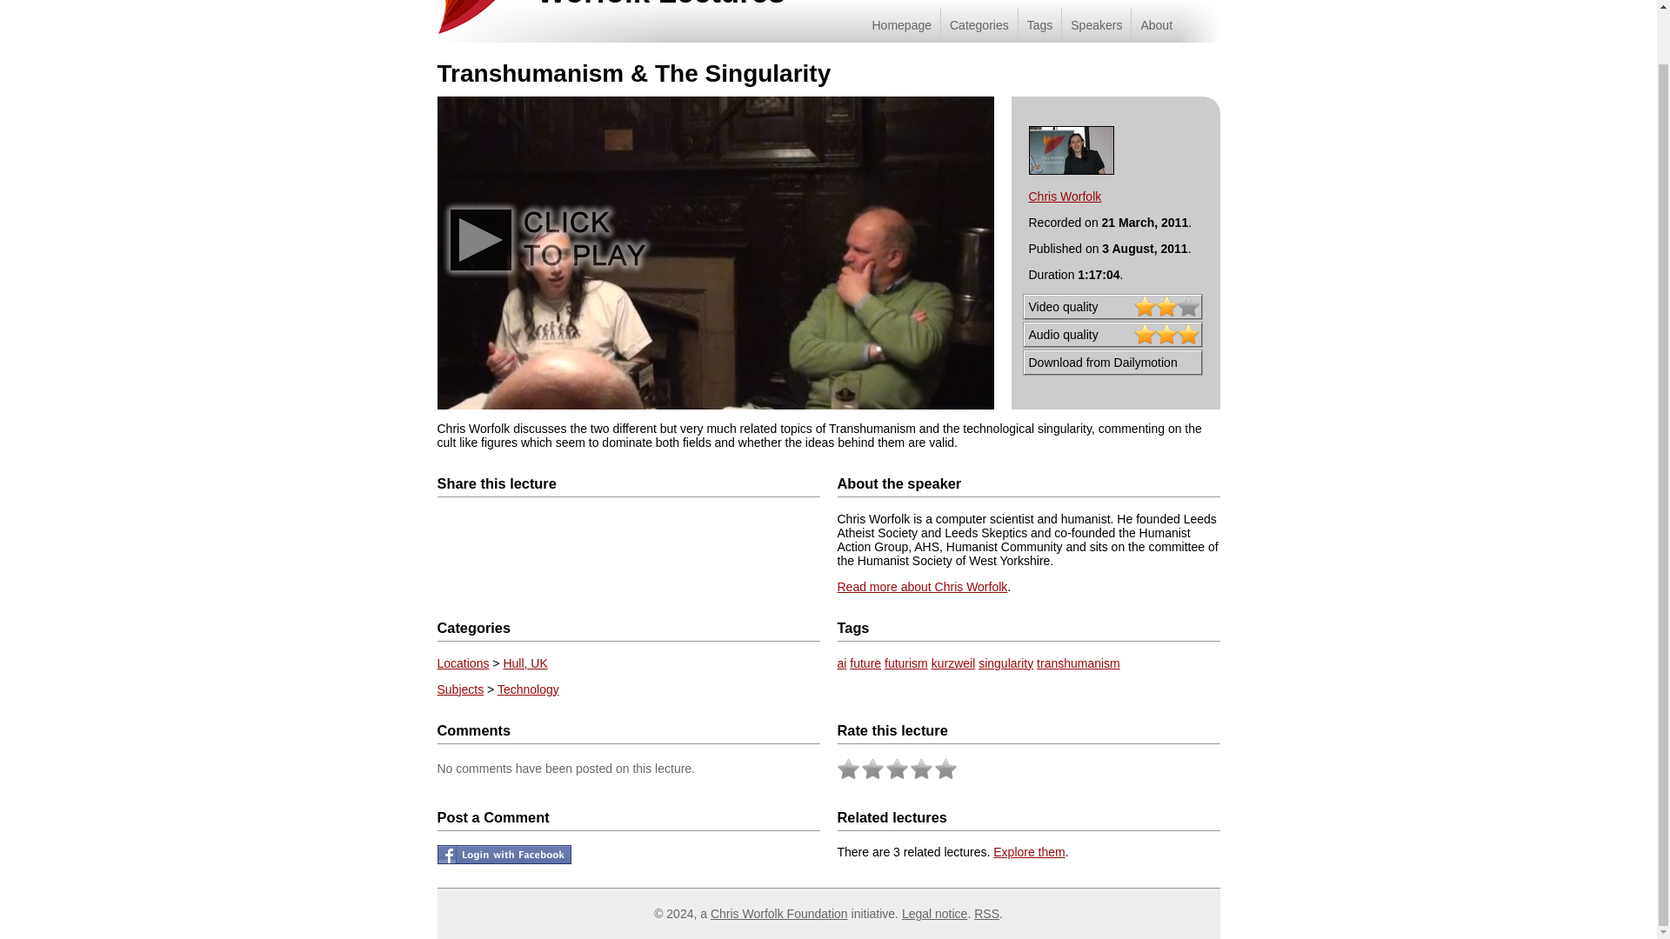 This screenshot has height=939, width=1670. I want to click on About, so click(1155, 24).